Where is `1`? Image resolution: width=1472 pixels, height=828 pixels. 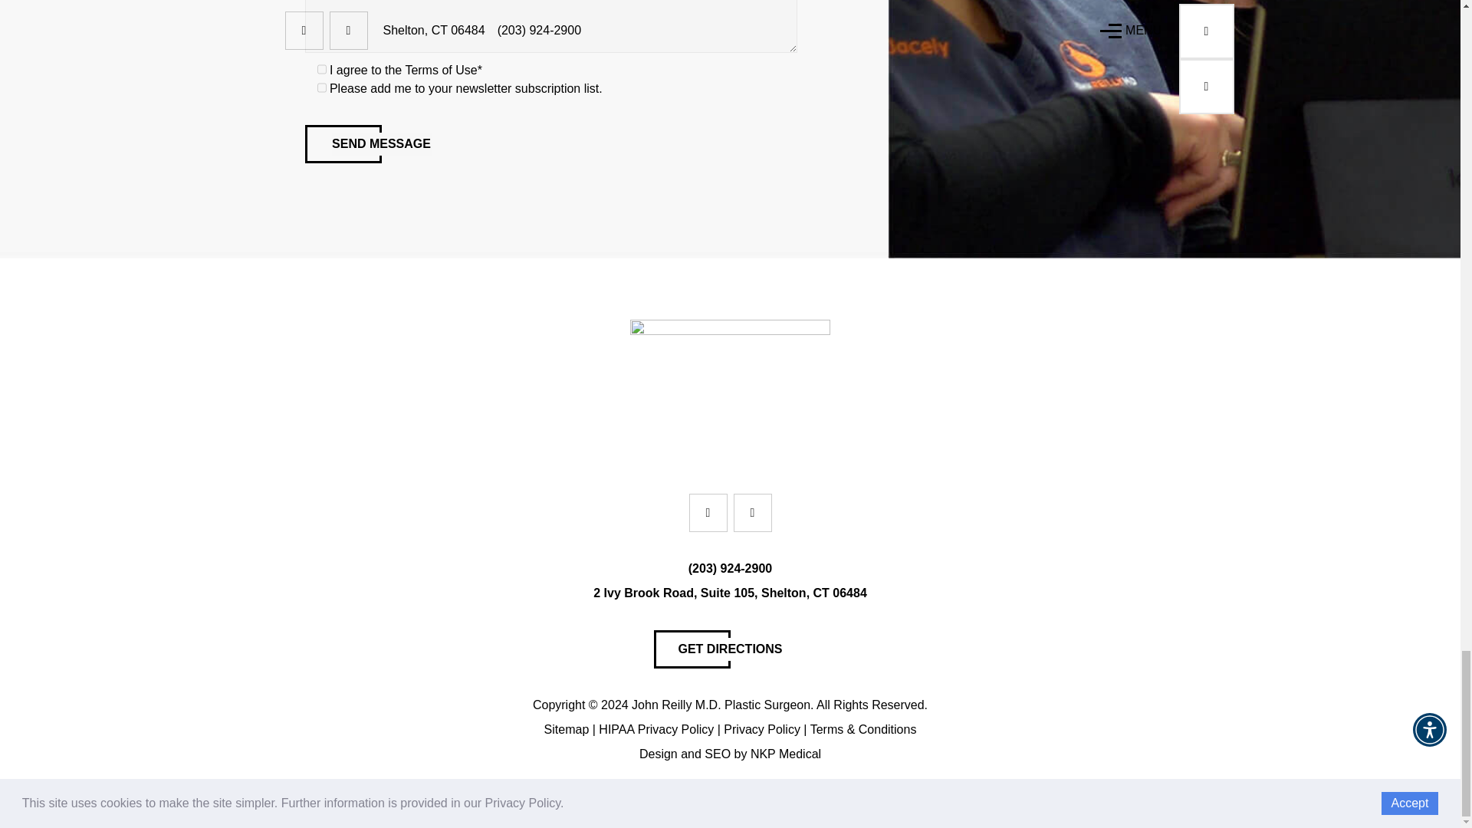 1 is located at coordinates (322, 86).